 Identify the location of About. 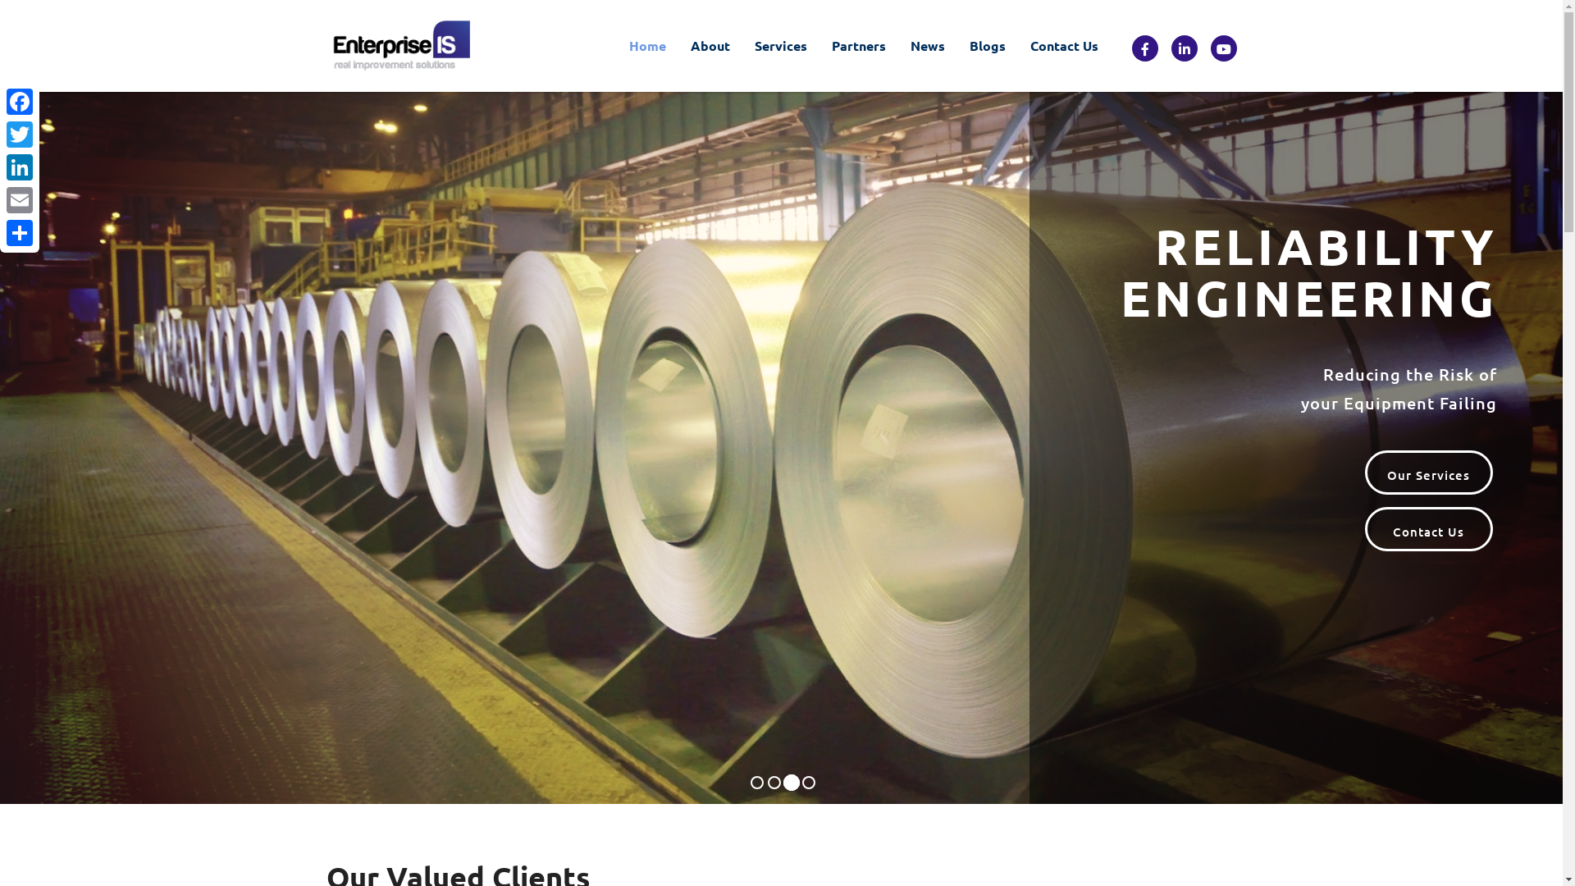
(710, 46).